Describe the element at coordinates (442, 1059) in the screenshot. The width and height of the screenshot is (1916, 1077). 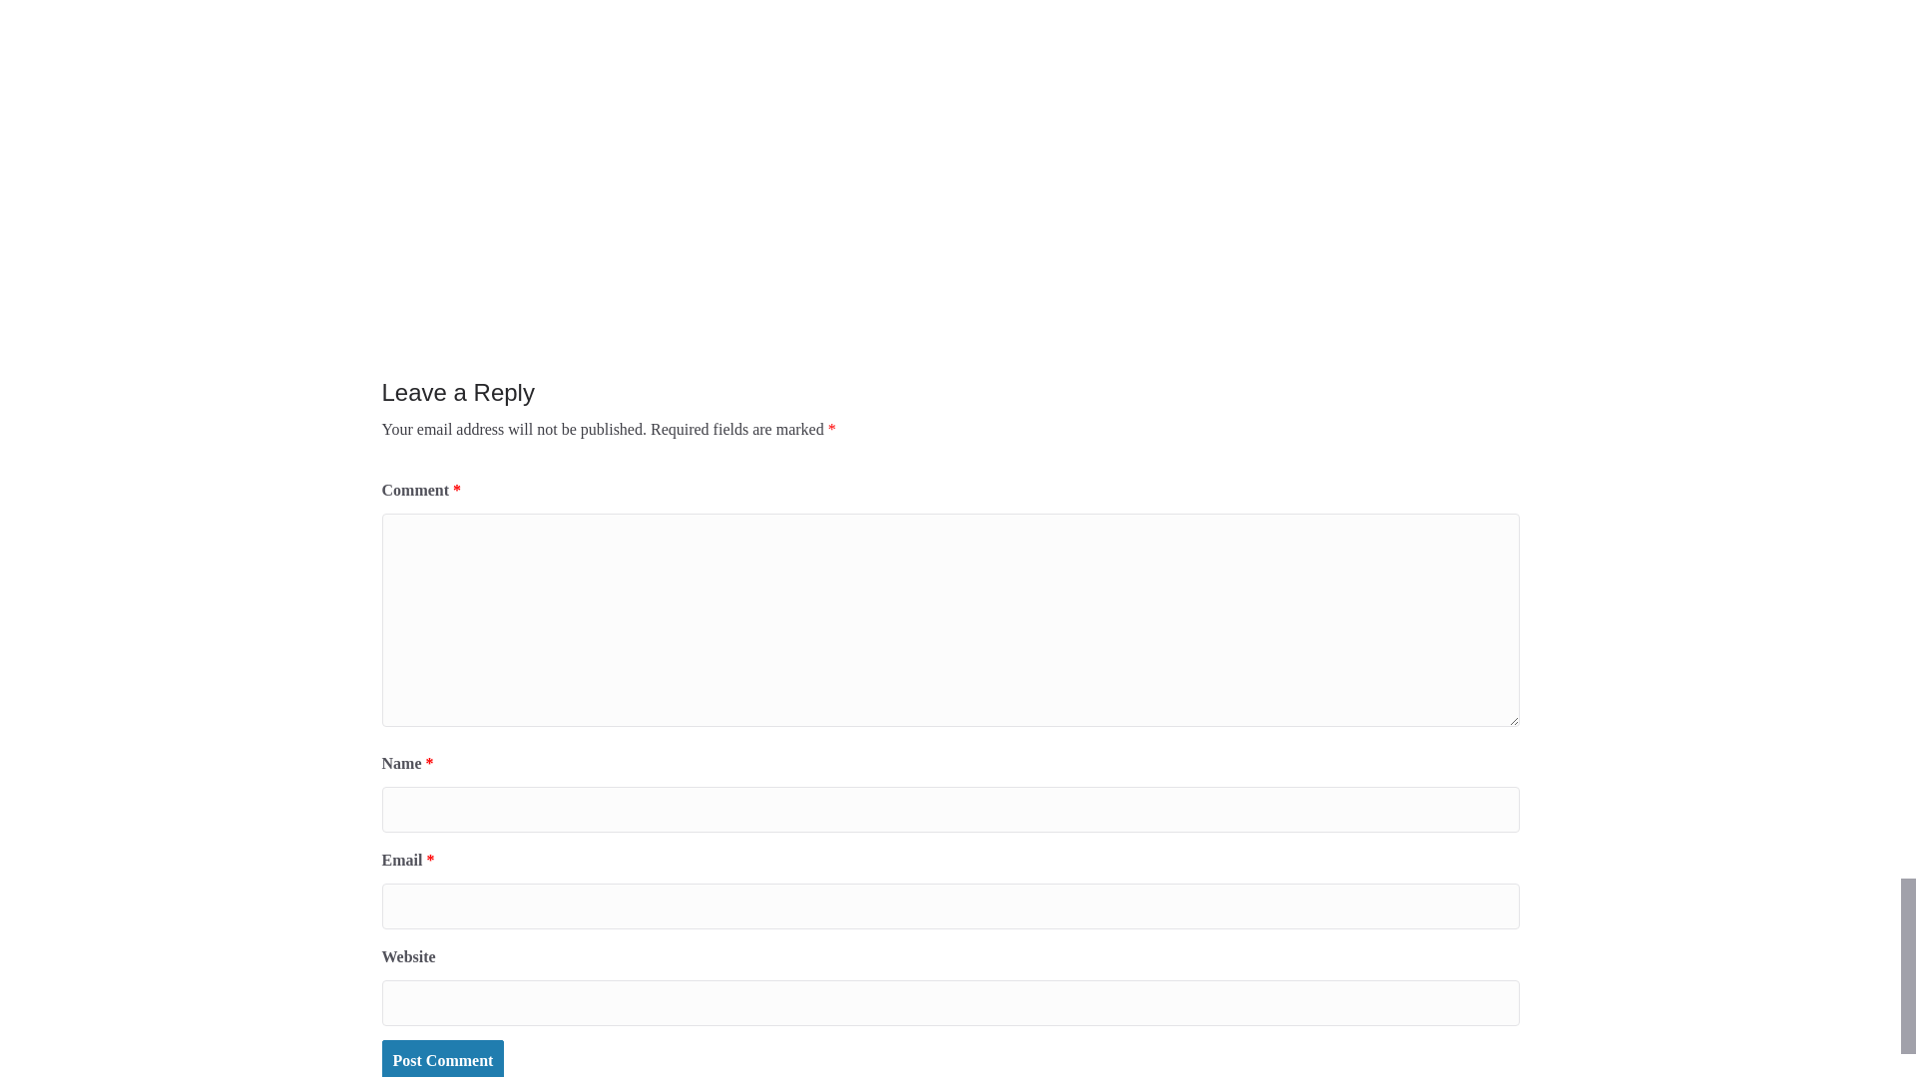
I see `Post Comment` at that location.